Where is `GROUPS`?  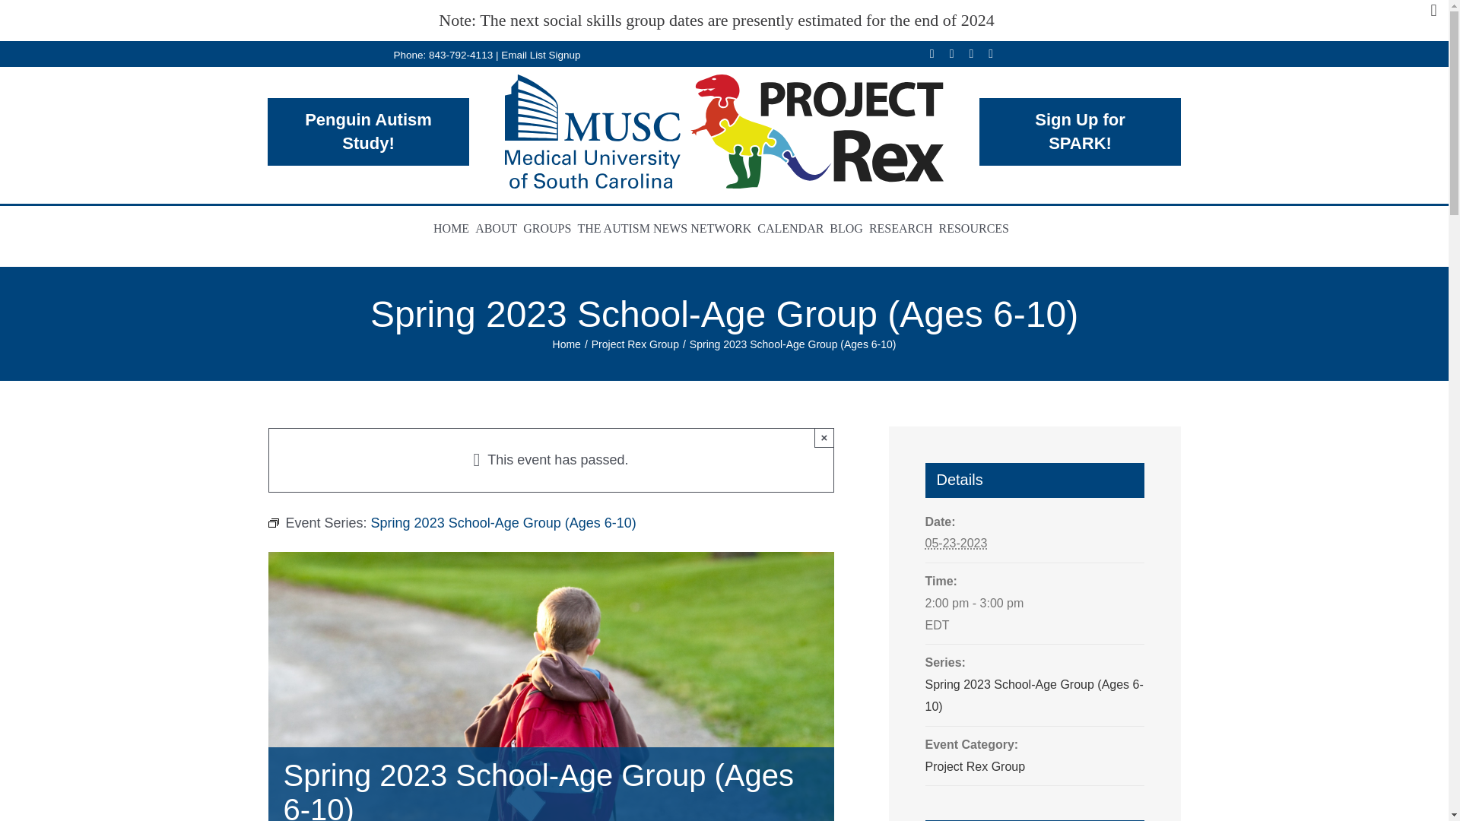 GROUPS is located at coordinates (549, 230).